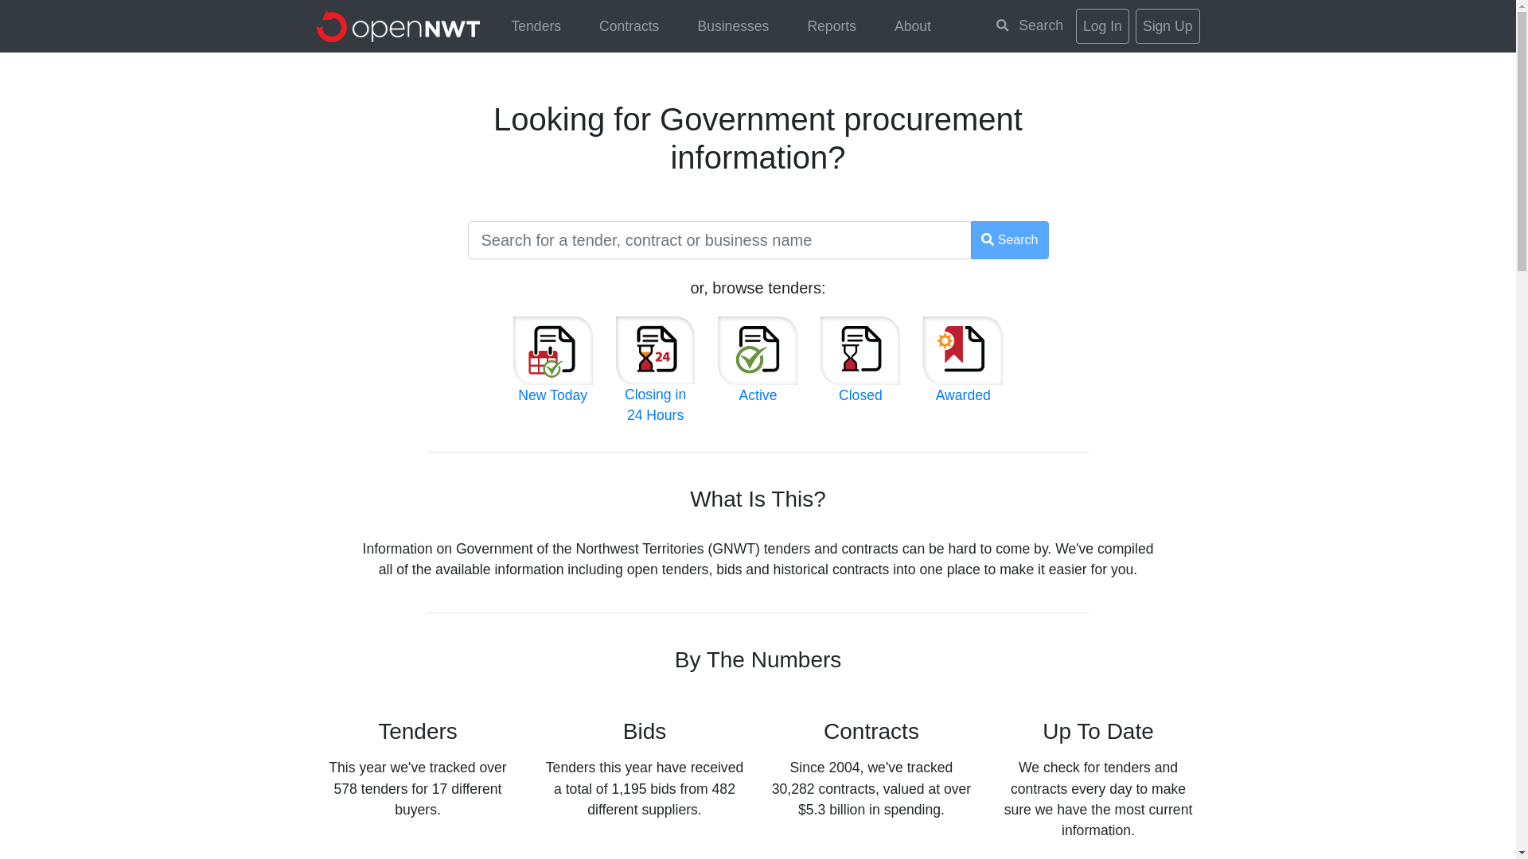 The width and height of the screenshot is (1528, 859). What do you see at coordinates (1101, 25) in the screenshot?
I see `Log In` at bounding box center [1101, 25].